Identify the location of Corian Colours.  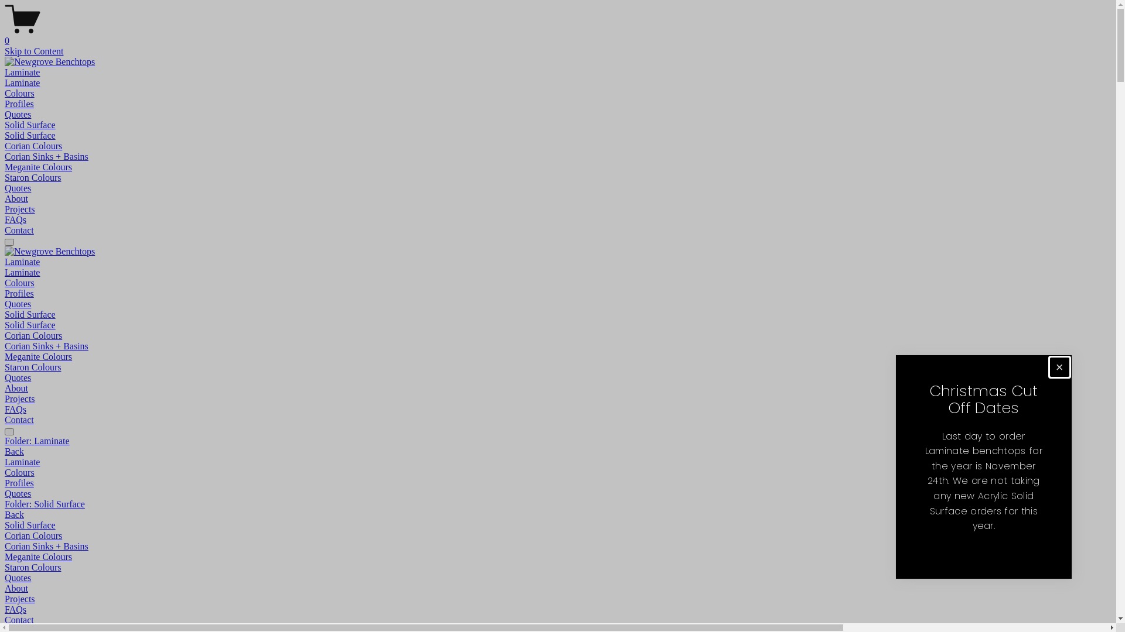
(33, 336).